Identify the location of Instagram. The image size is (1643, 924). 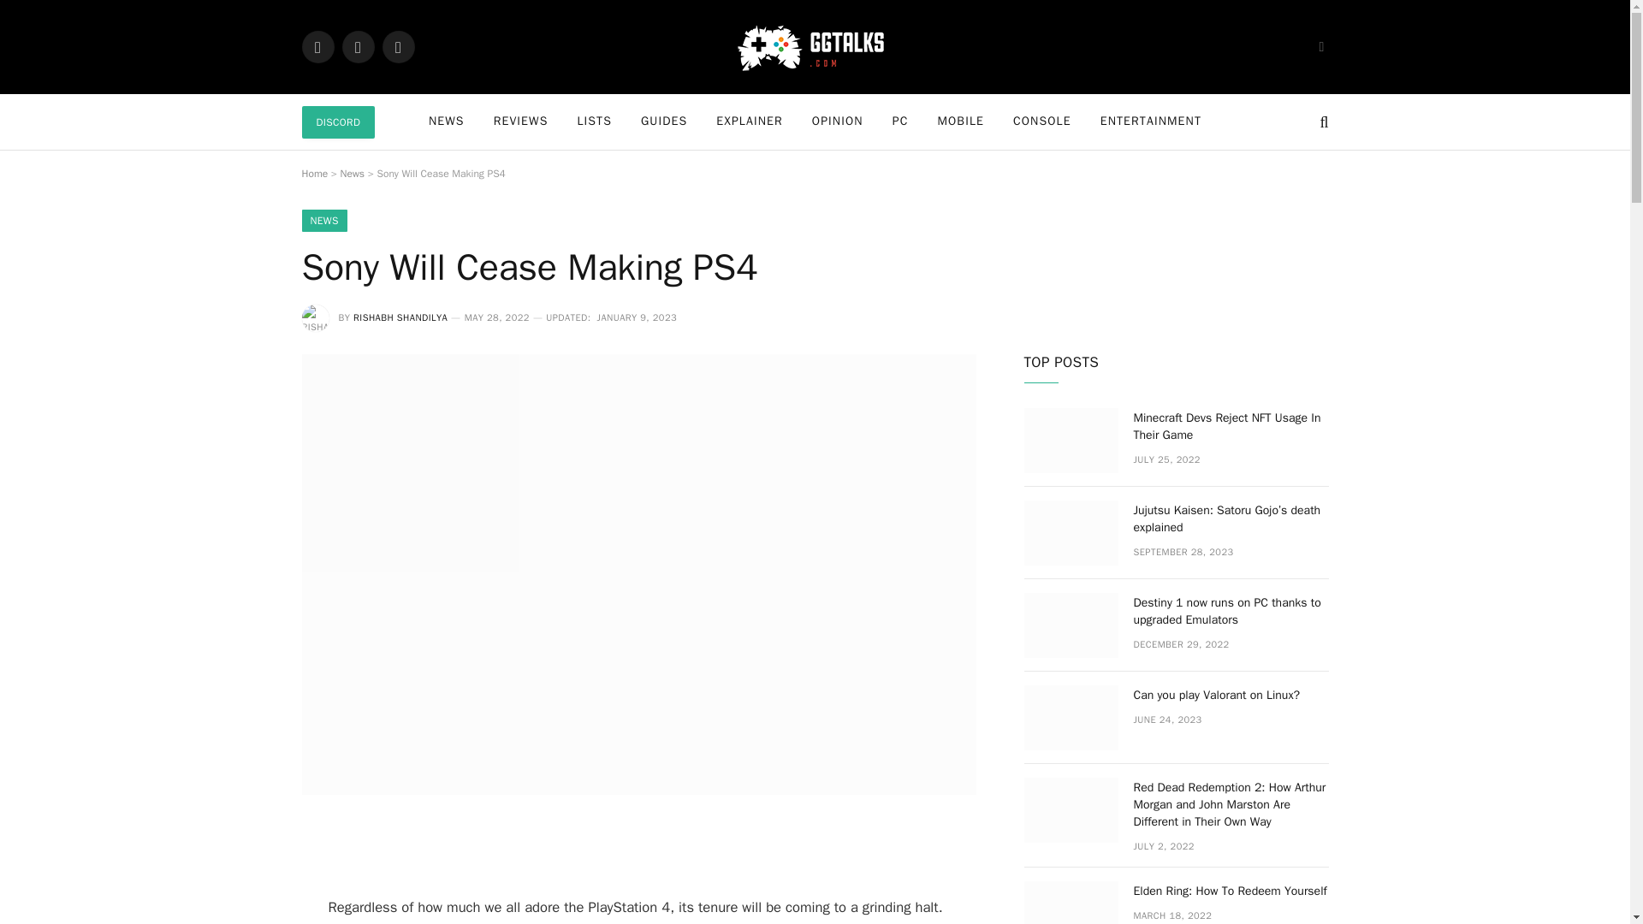
(397, 46).